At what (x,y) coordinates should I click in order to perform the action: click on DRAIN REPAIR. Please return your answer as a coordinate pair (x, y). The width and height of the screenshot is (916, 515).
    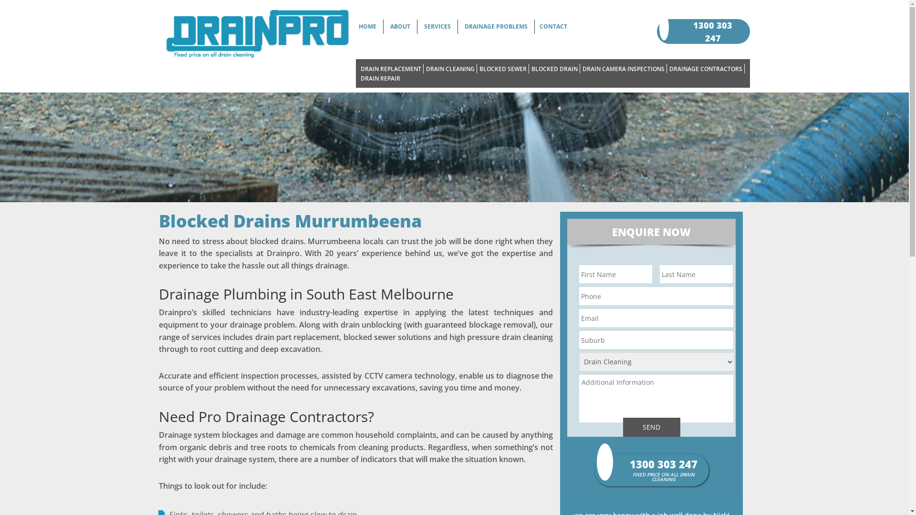
    Looking at the image, I should click on (381, 78).